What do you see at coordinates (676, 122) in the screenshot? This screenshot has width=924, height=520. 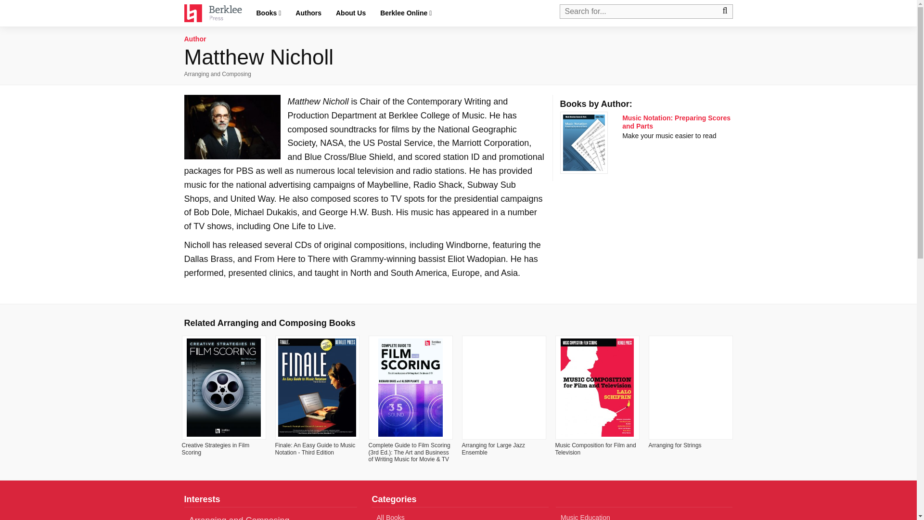 I see `Music Notation` at bounding box center [676, 122].